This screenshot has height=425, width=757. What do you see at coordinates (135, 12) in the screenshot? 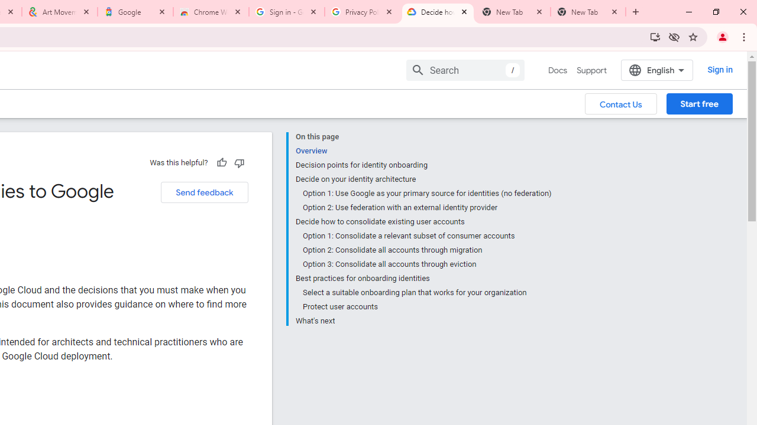
I see `Google` at bounding box center [135, 12].